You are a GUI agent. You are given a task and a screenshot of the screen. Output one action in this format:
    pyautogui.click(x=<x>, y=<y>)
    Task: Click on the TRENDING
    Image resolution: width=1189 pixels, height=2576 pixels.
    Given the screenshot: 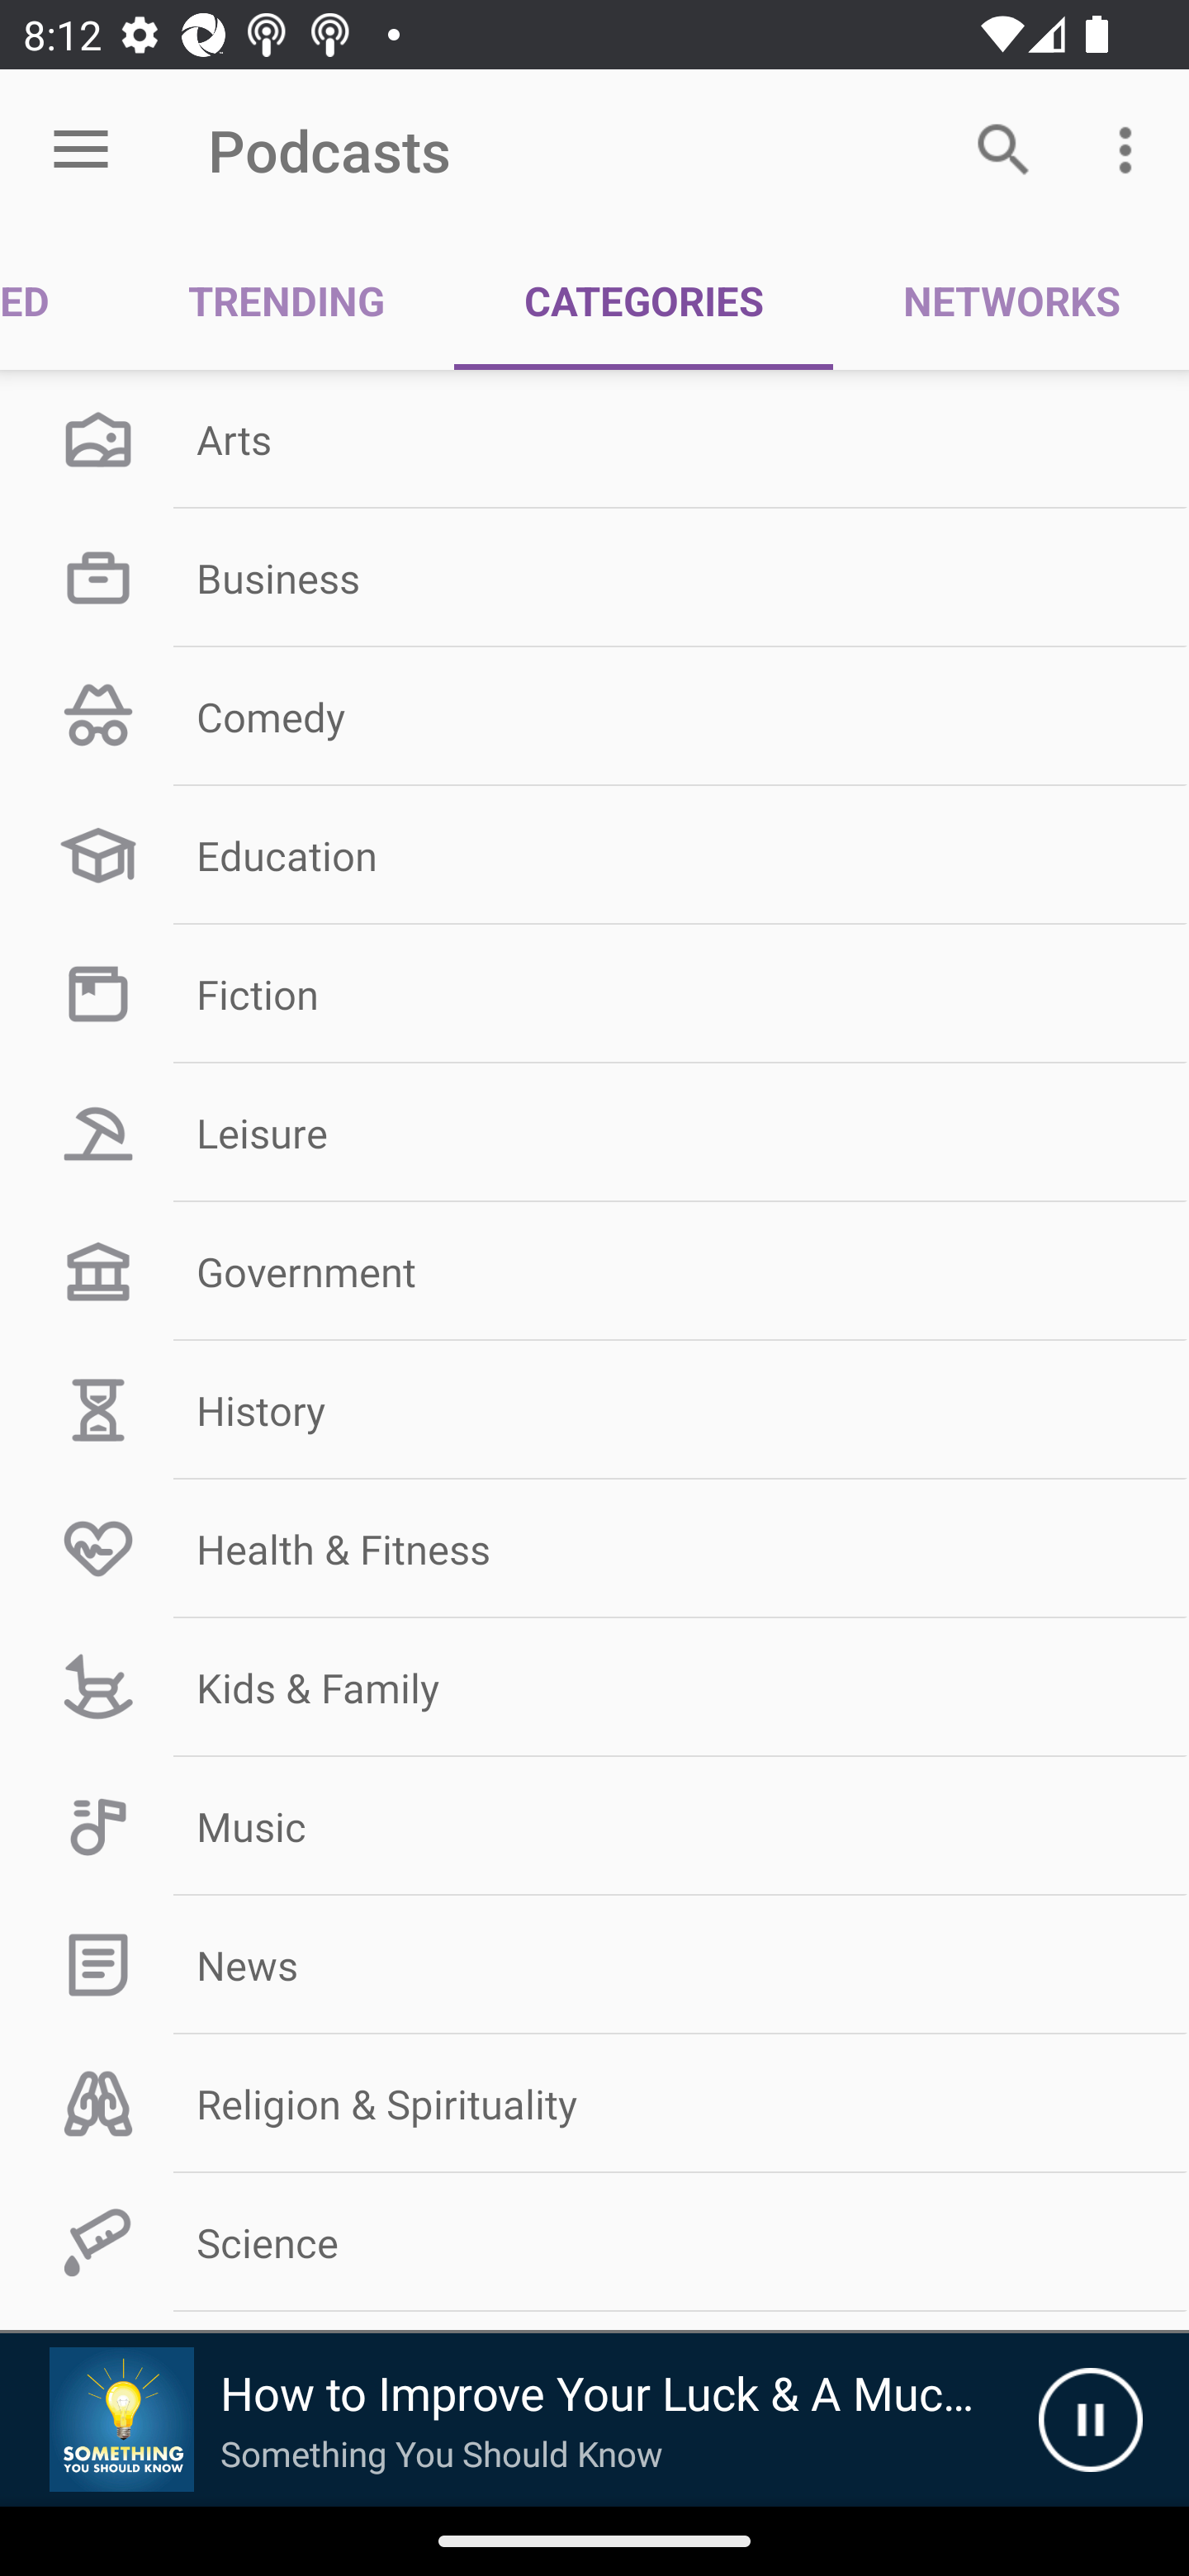 What is the action you would take?
    pyautogui.click(x=287, y=301)
    